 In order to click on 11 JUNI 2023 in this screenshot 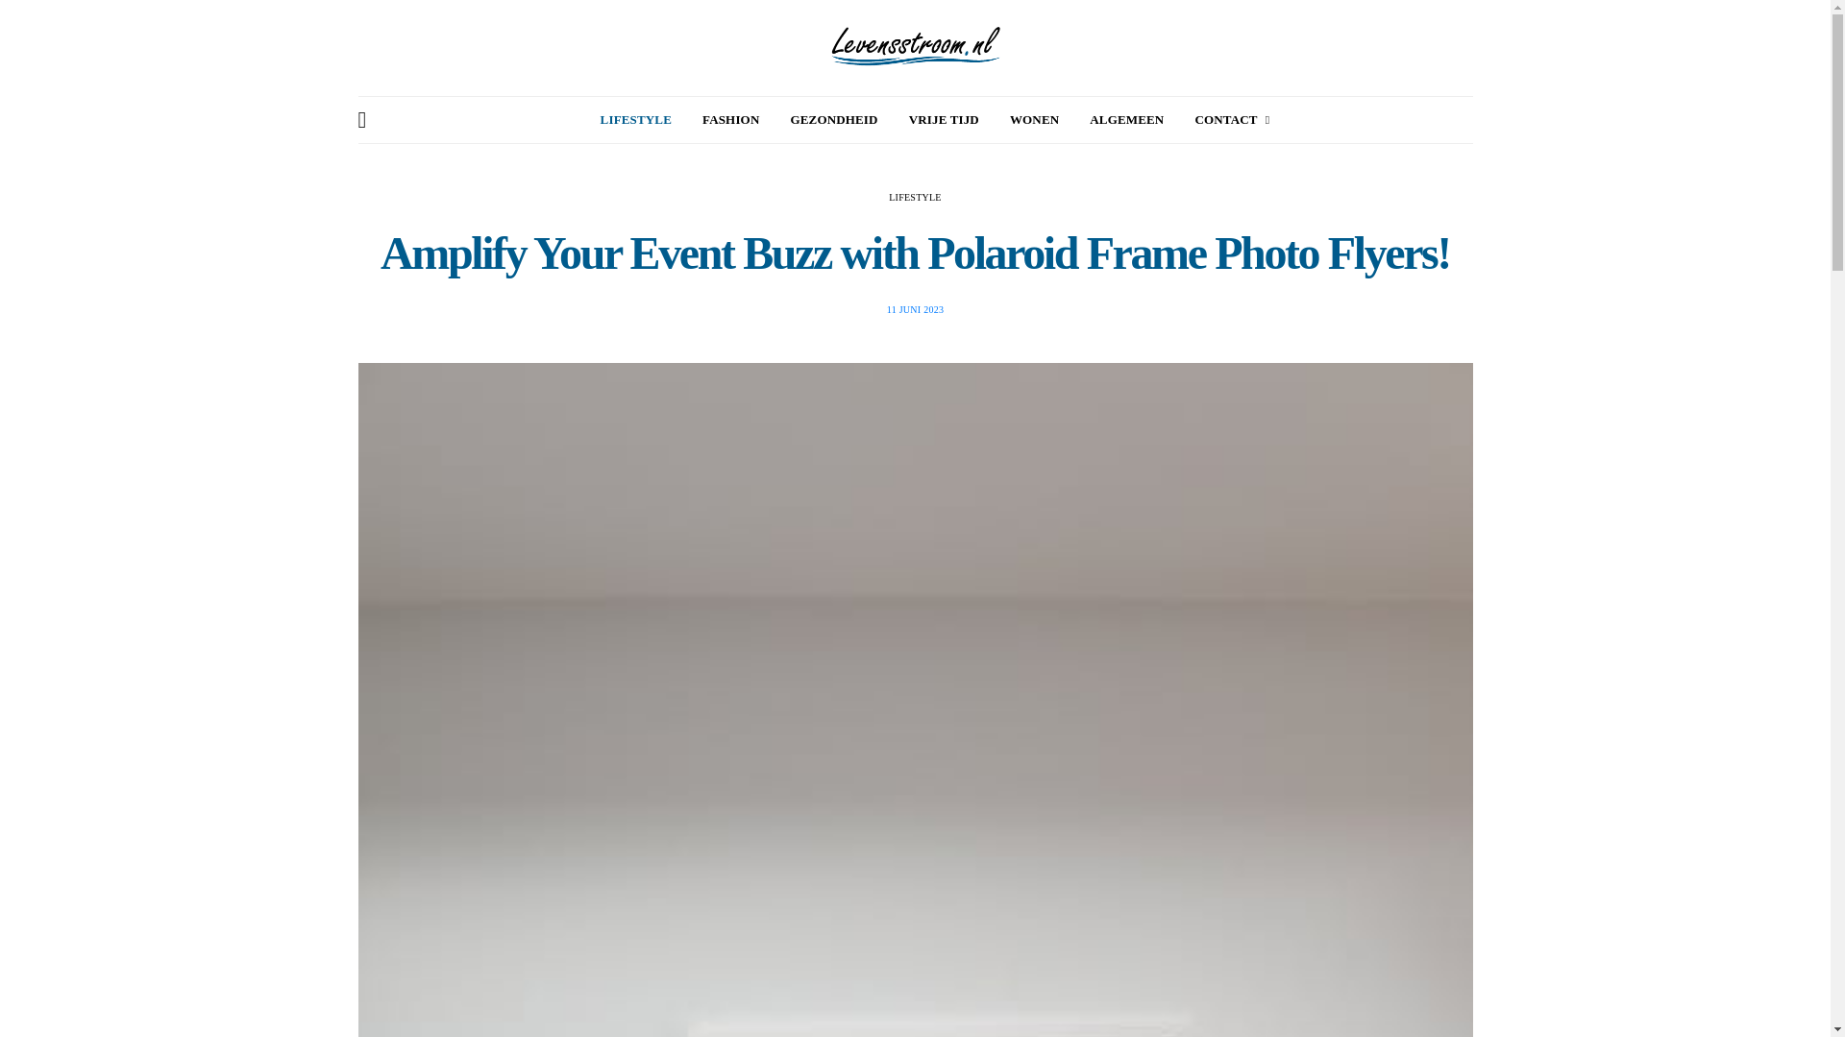, I will do `click(915, 309)`.